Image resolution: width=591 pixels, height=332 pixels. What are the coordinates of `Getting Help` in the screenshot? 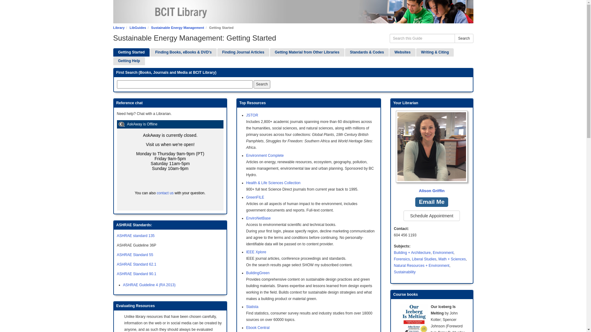 It's located at (129, 61).